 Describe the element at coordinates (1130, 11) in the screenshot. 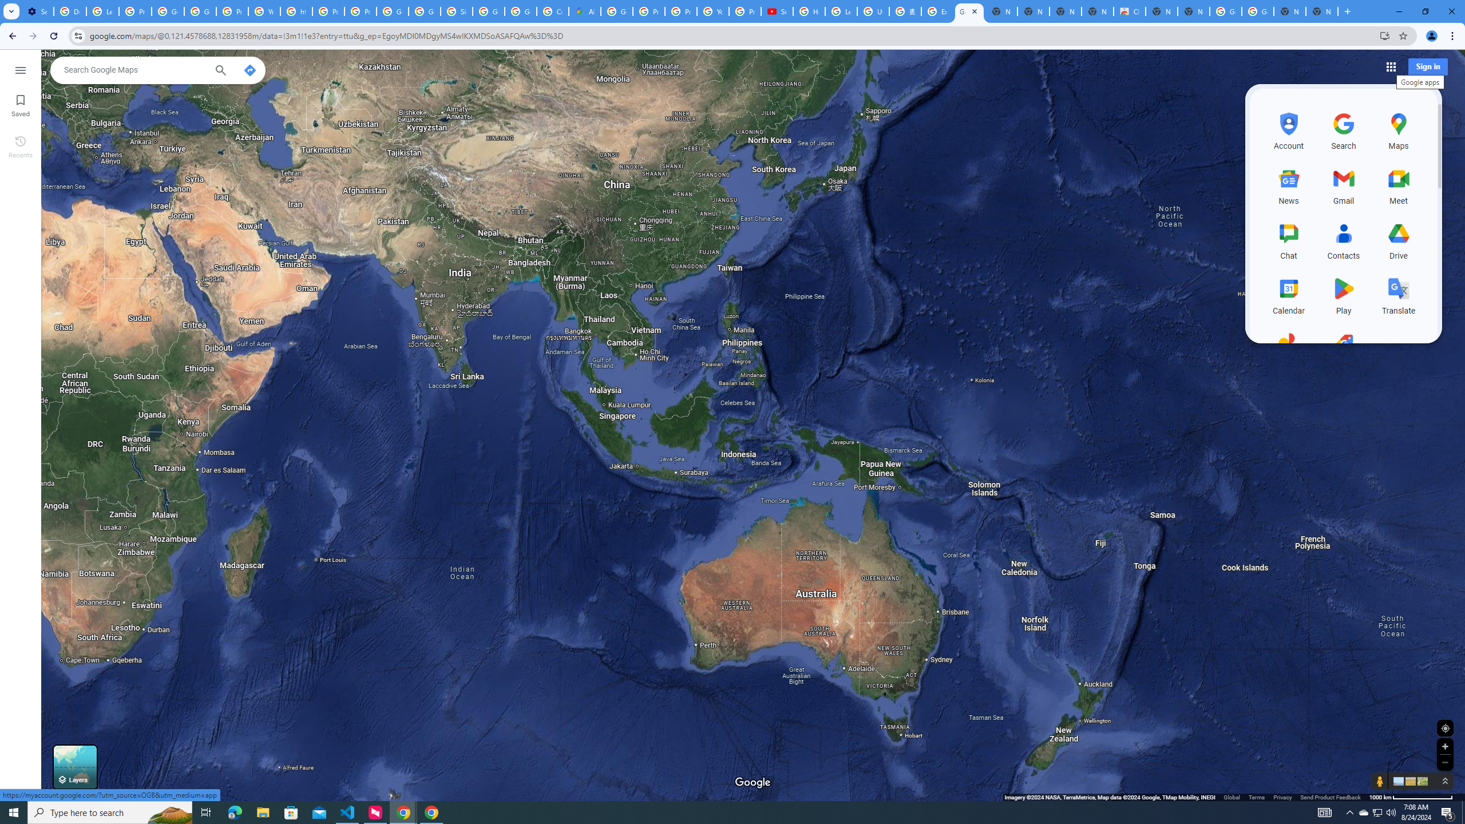

I see `Chrome Web Store` at that location.